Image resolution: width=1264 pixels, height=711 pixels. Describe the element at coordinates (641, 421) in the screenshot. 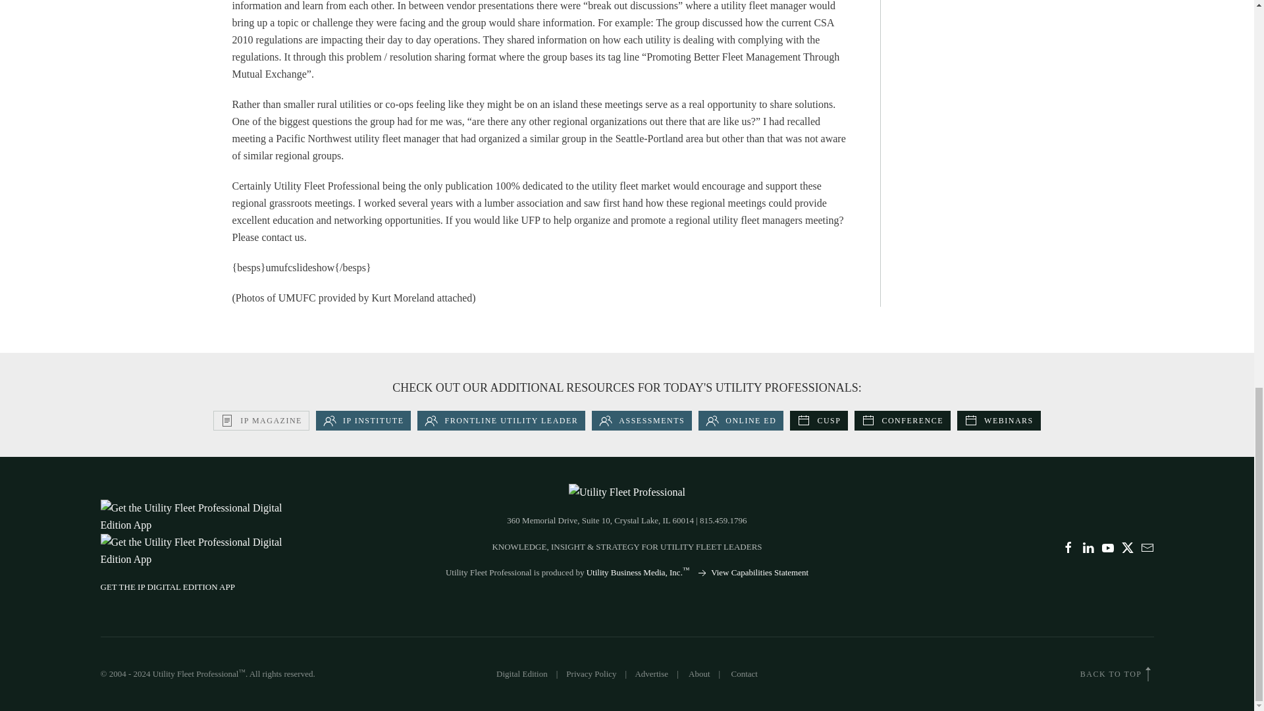

I see `Assess My Team` at that location.